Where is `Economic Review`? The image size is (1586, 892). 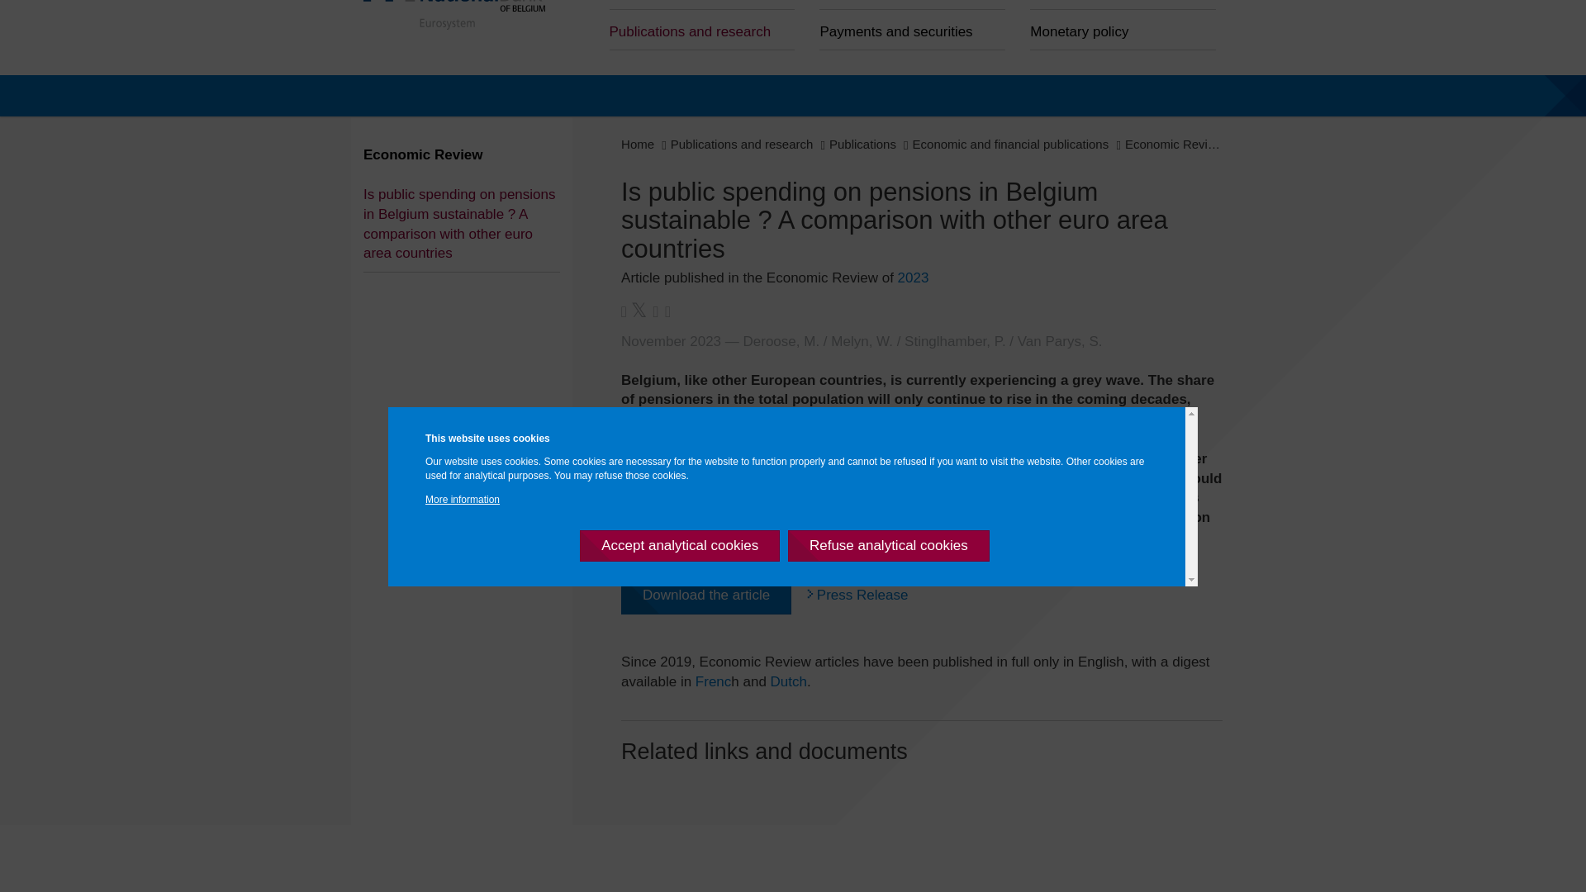
Economic Review is located at coordinates (1166, 144).